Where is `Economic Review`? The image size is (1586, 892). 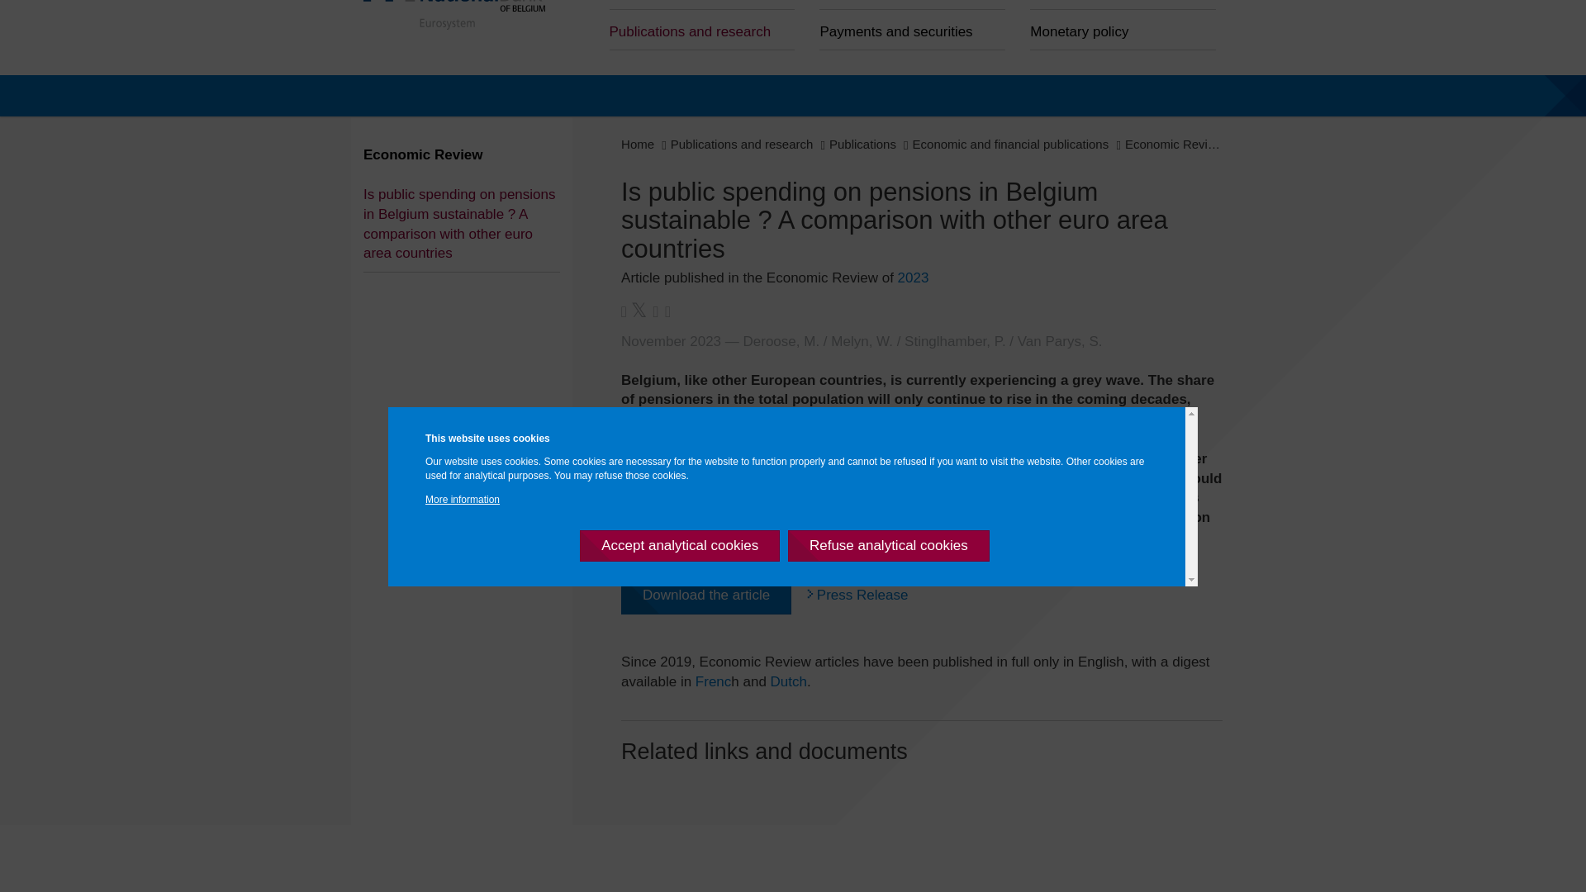
Economic Review is located at coordinates (1166, 144).